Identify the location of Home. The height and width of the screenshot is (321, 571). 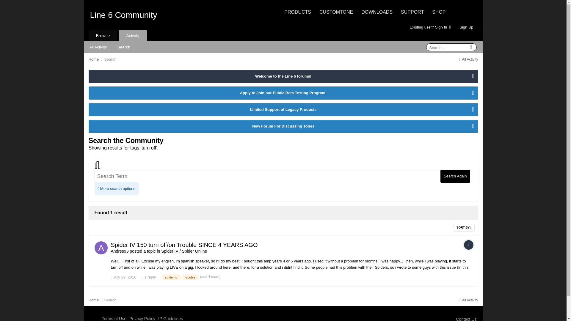
(96, 59).